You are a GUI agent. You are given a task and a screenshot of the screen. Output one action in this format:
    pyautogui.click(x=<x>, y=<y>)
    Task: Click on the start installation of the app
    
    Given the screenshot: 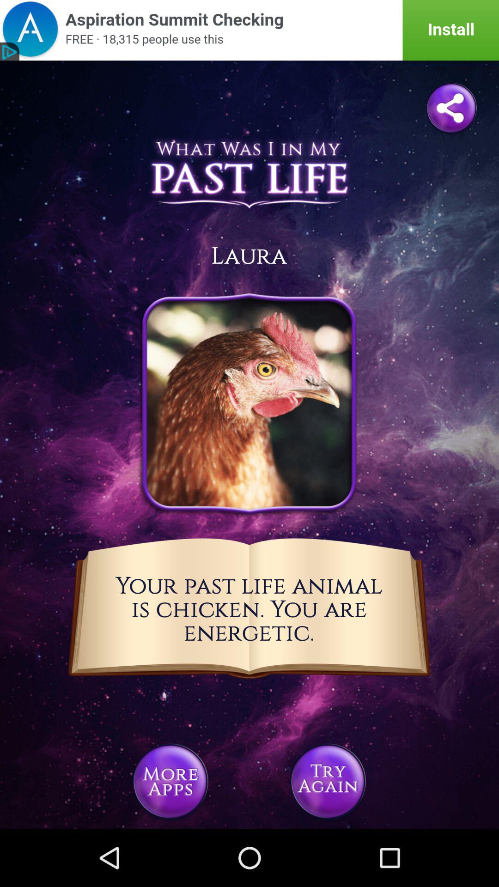 What is the action you would take?
    pyautogui.click(x=249, y=30)
    